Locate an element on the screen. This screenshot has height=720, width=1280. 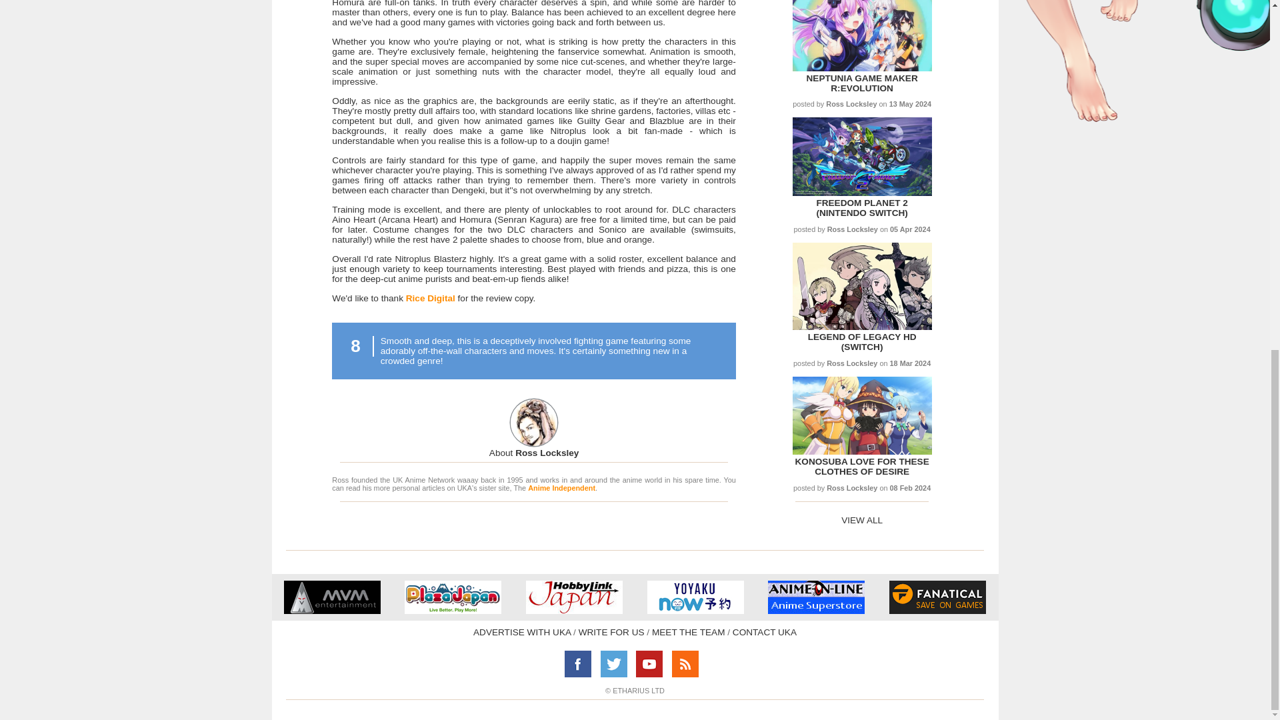
The Anime Independent is located at coordinates (561, 487).